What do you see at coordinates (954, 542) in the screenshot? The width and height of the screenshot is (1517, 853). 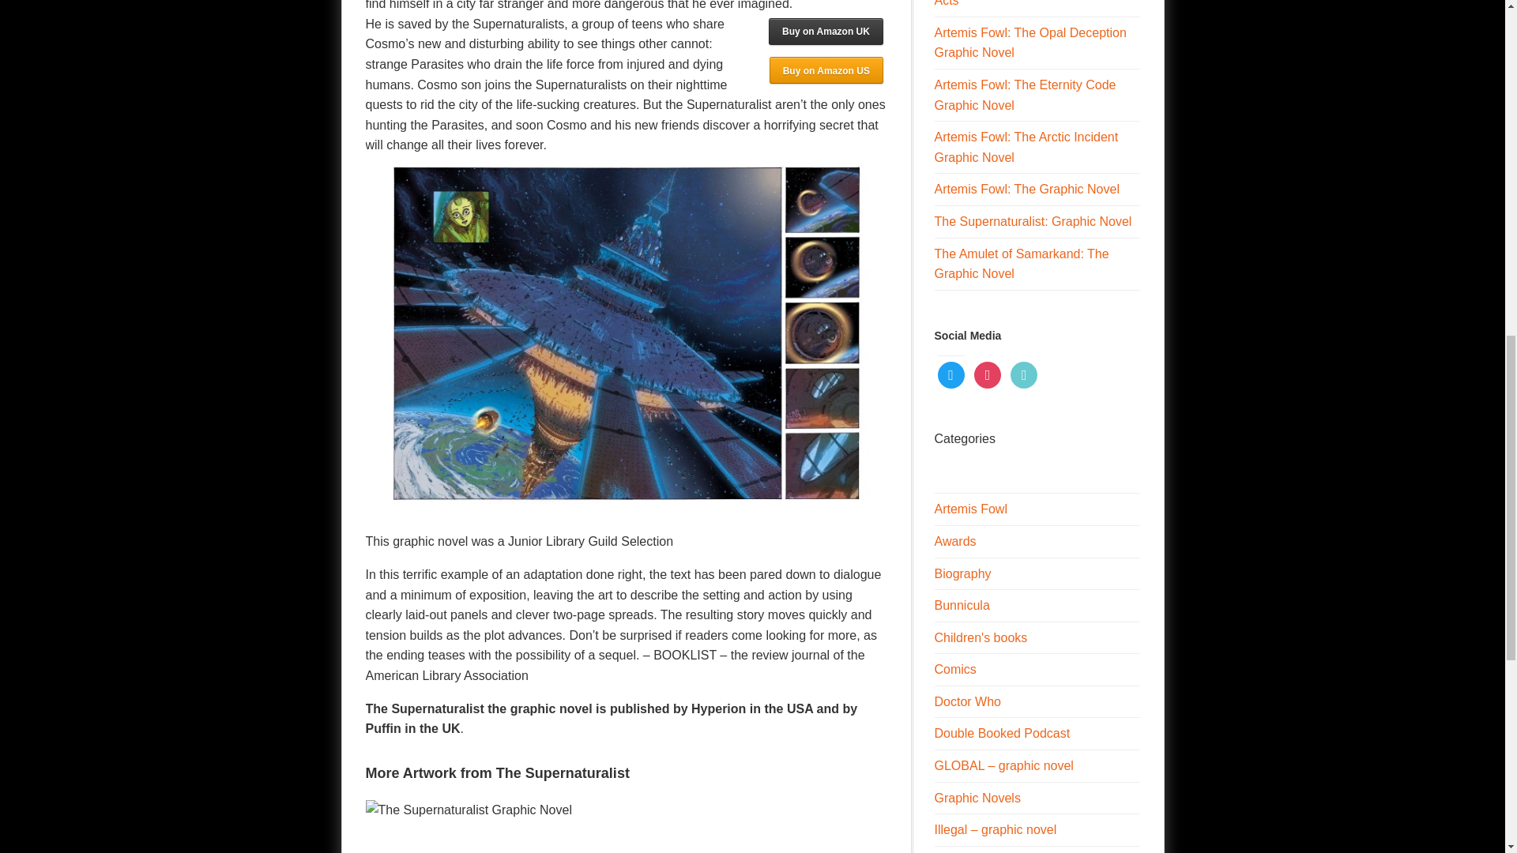 I see `Awards` at bounding box center [954, 542].